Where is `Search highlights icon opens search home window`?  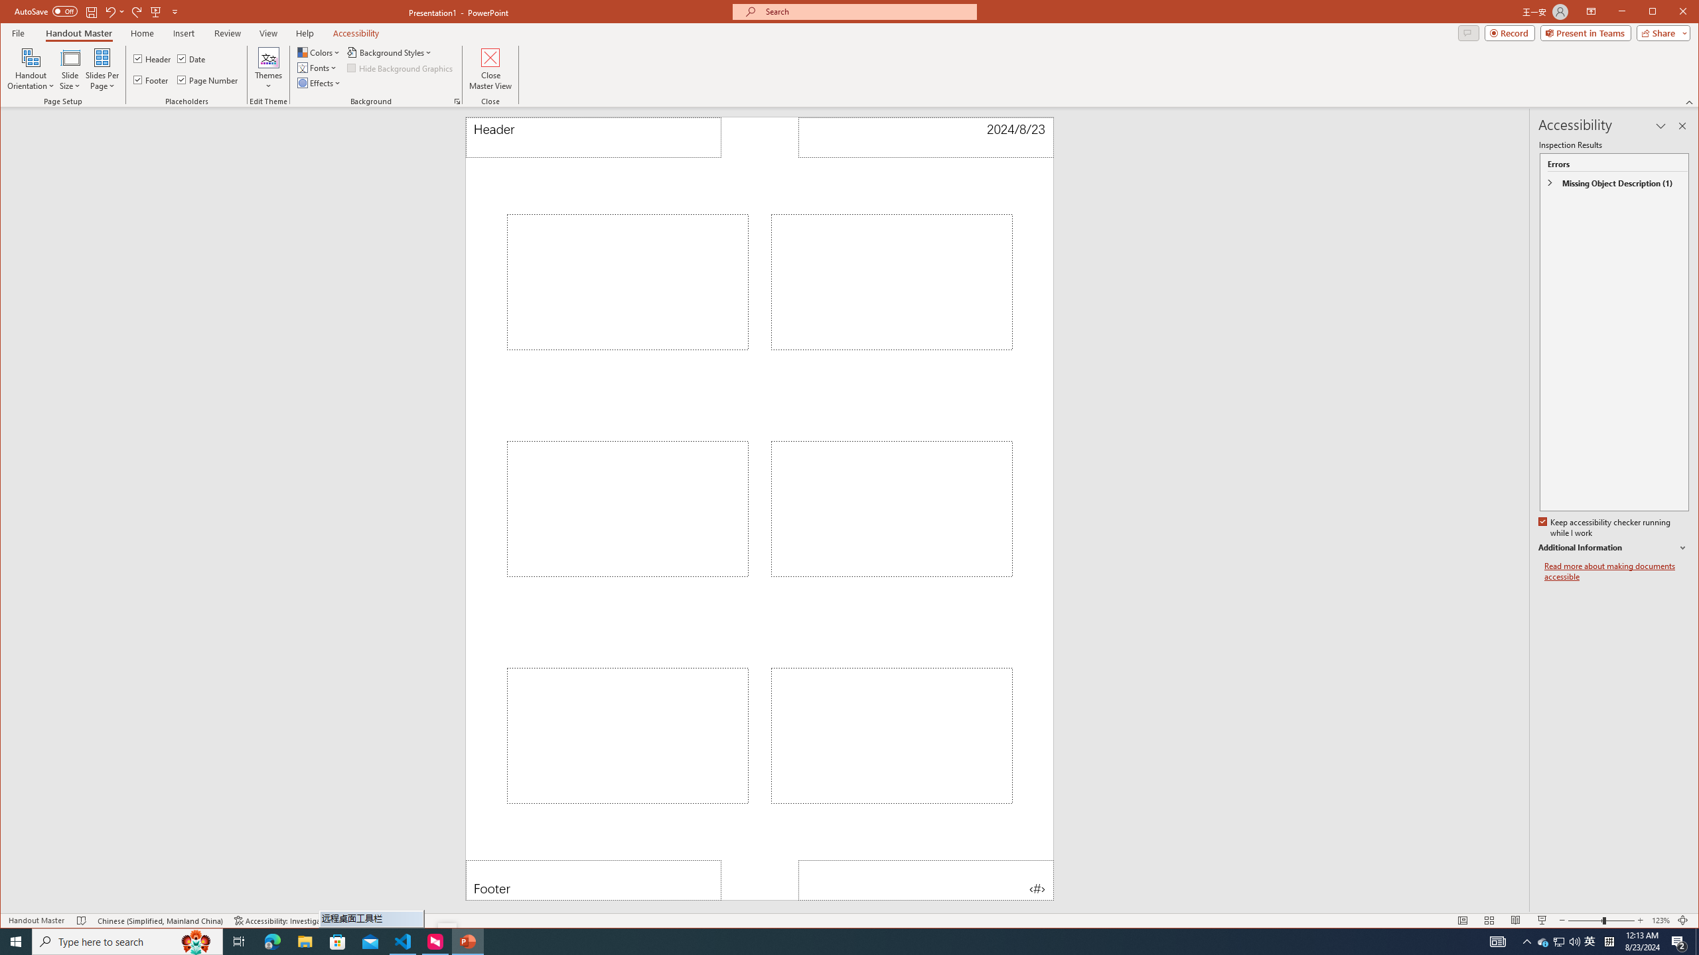 Search highlights icon opens search home window is located at coordinates (196, 942).